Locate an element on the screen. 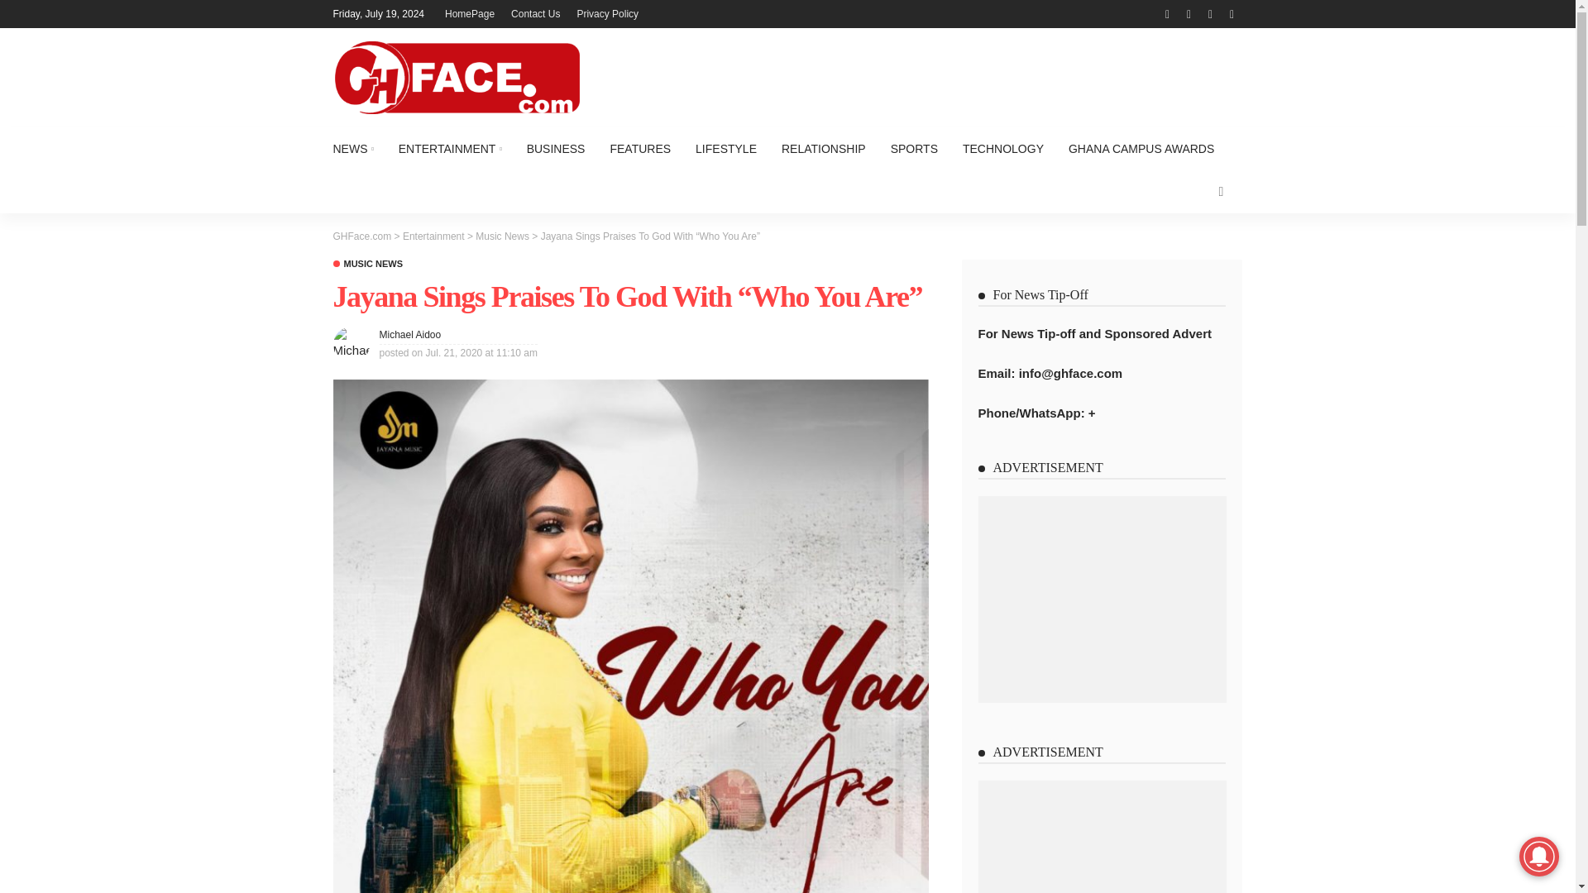 The width and height of the screenshot is (1588, 893). Michael Aidoo is located at coordinates (410, 334).